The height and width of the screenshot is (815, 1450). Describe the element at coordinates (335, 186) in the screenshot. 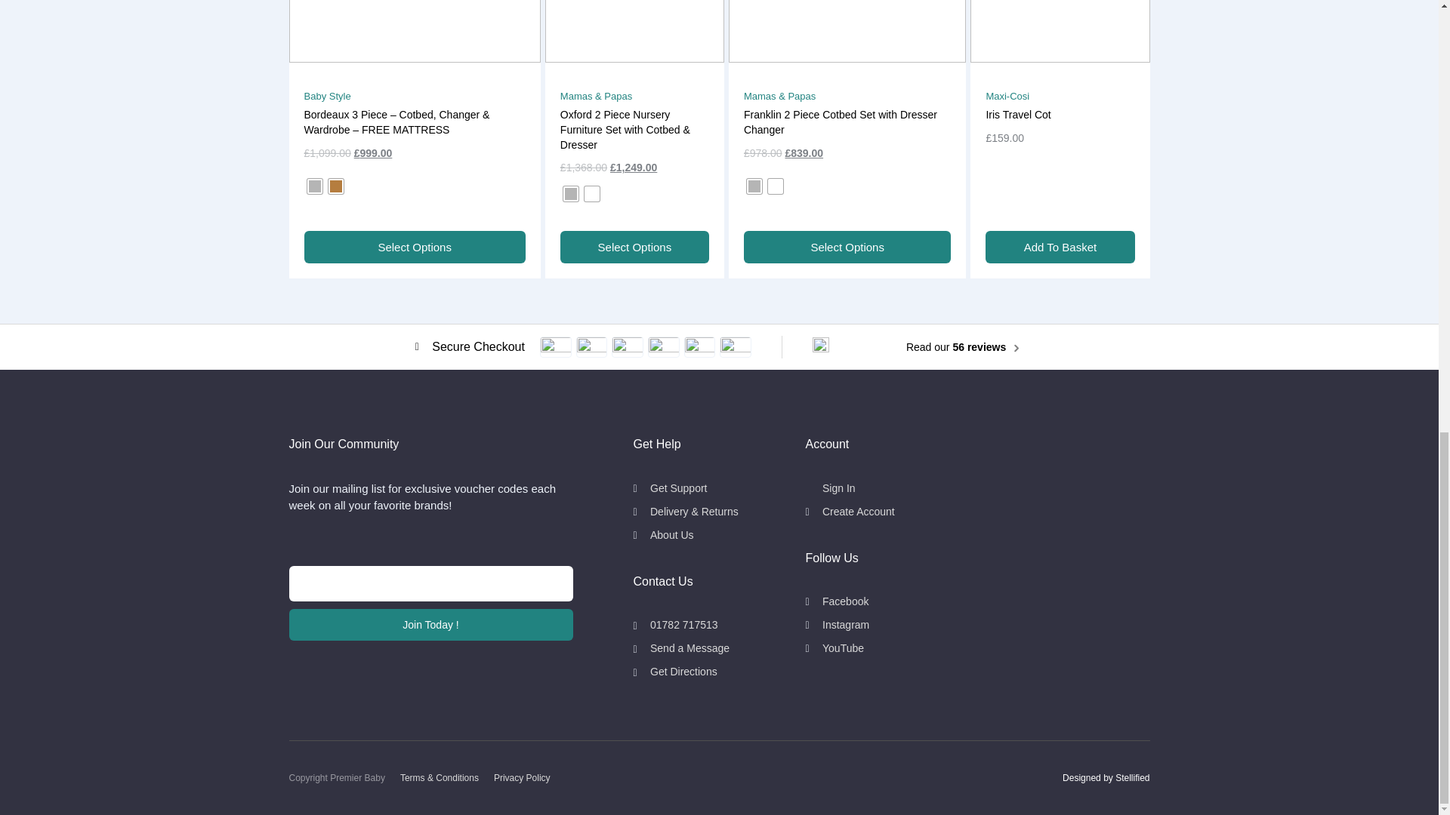

I see `Oak` at that location.